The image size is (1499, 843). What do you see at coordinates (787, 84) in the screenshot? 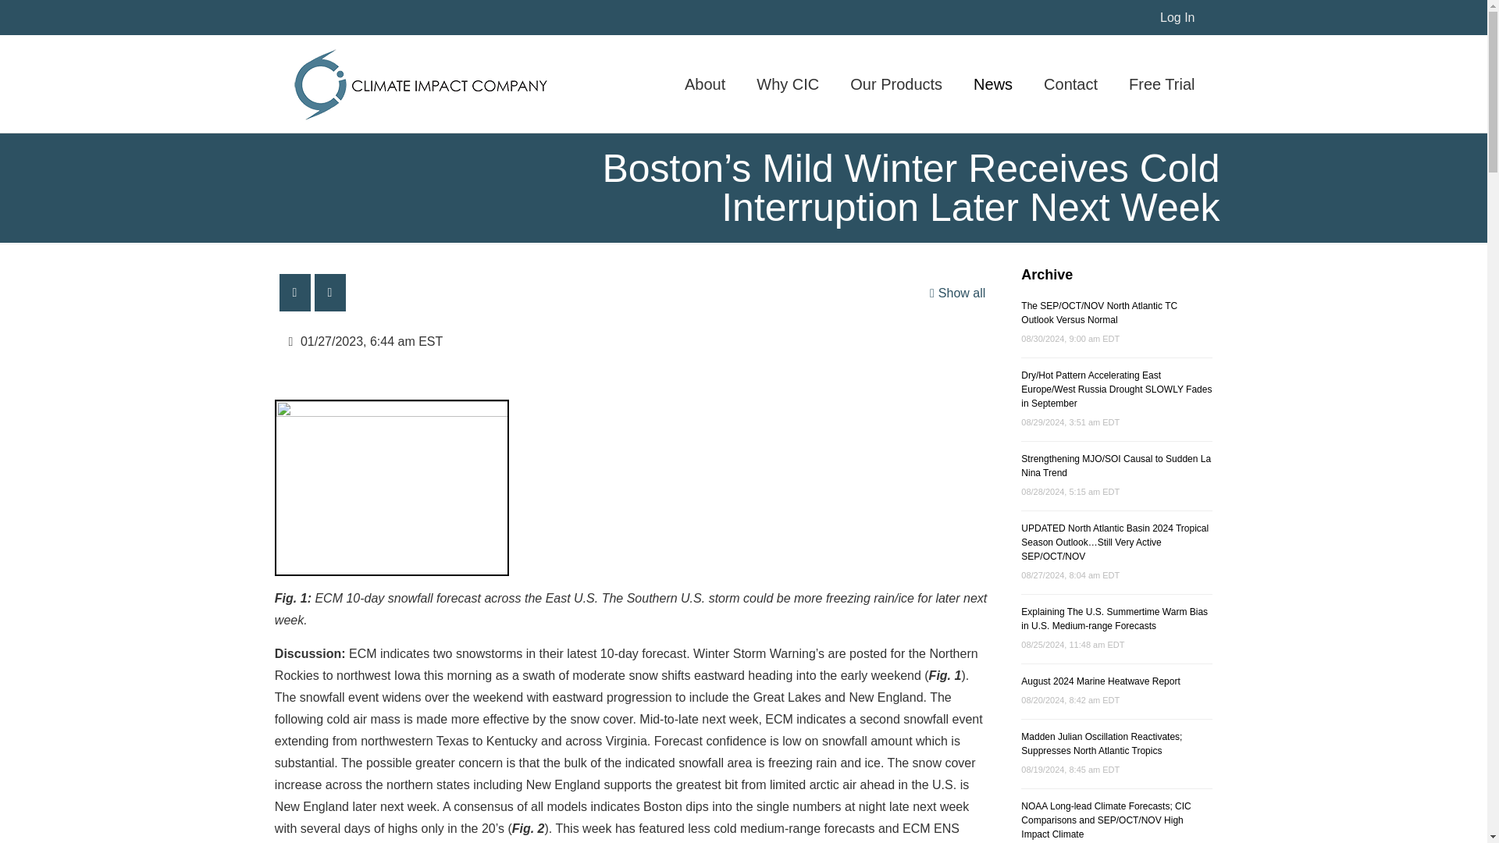
I see `Why CIC` at bounding box center [787, 84].